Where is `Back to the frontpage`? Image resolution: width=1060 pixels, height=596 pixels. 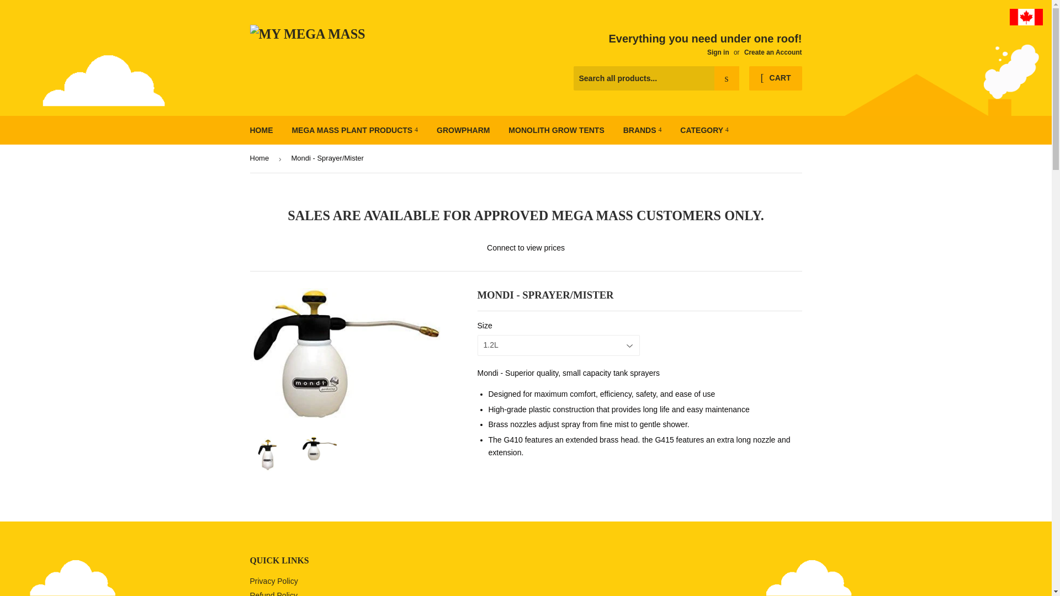
Back to the frontpage is located at coordinates (261, 159).